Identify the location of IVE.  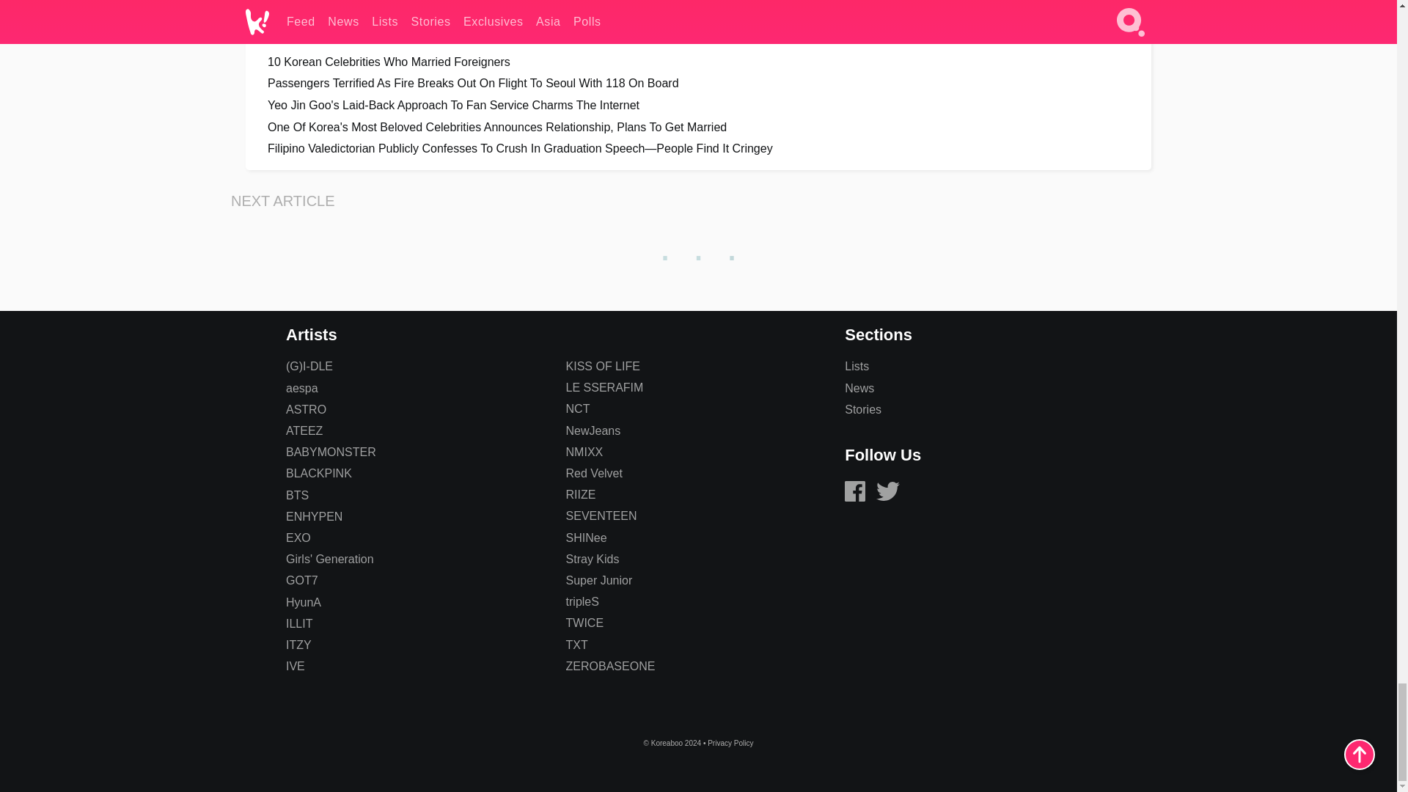
(295, 666).